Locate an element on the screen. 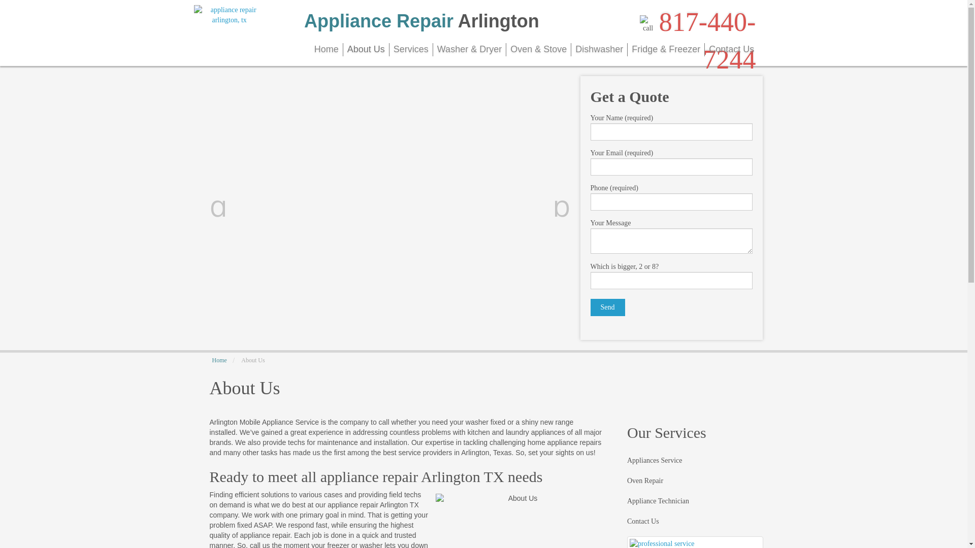 This screenshot has height=548, width=975. Oven Repair is located at coordinates (645, 481).